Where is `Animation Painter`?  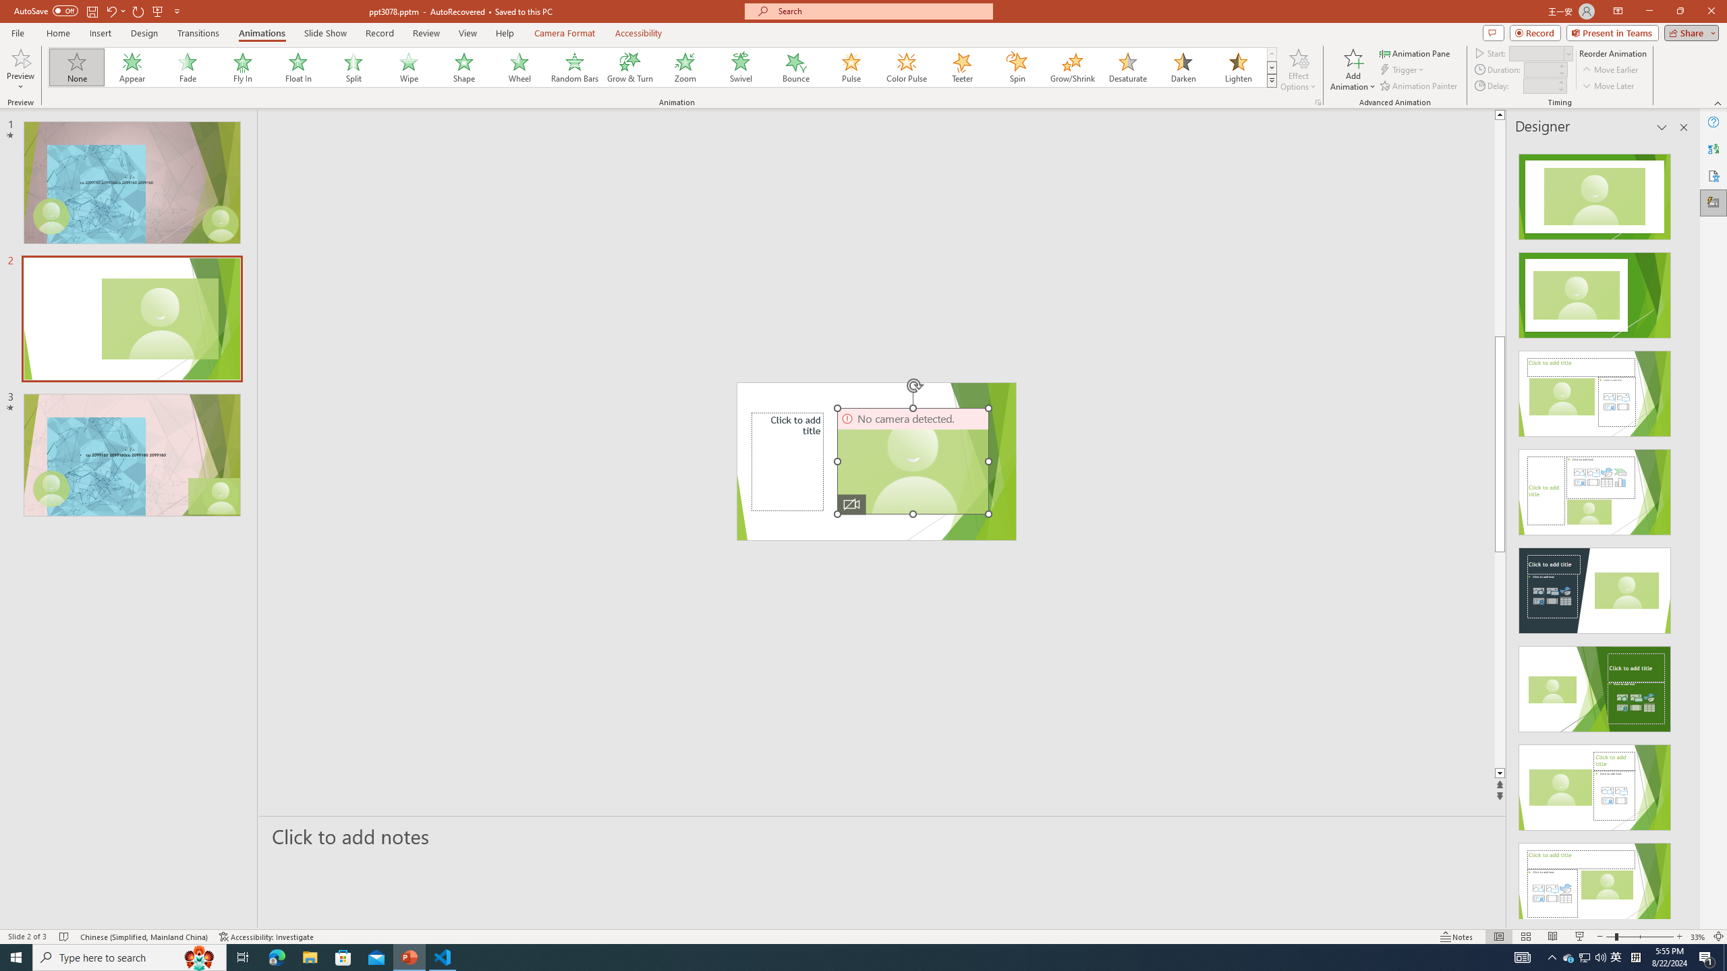 Animation Painter is located at coordinates (1419, 86).